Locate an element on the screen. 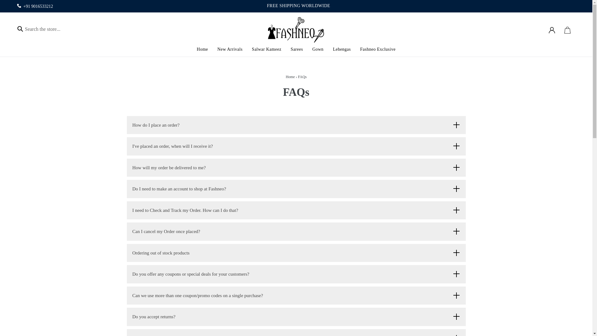  I need to Check and Track my Order. How can I do that? is located at coordinates (296, 210).